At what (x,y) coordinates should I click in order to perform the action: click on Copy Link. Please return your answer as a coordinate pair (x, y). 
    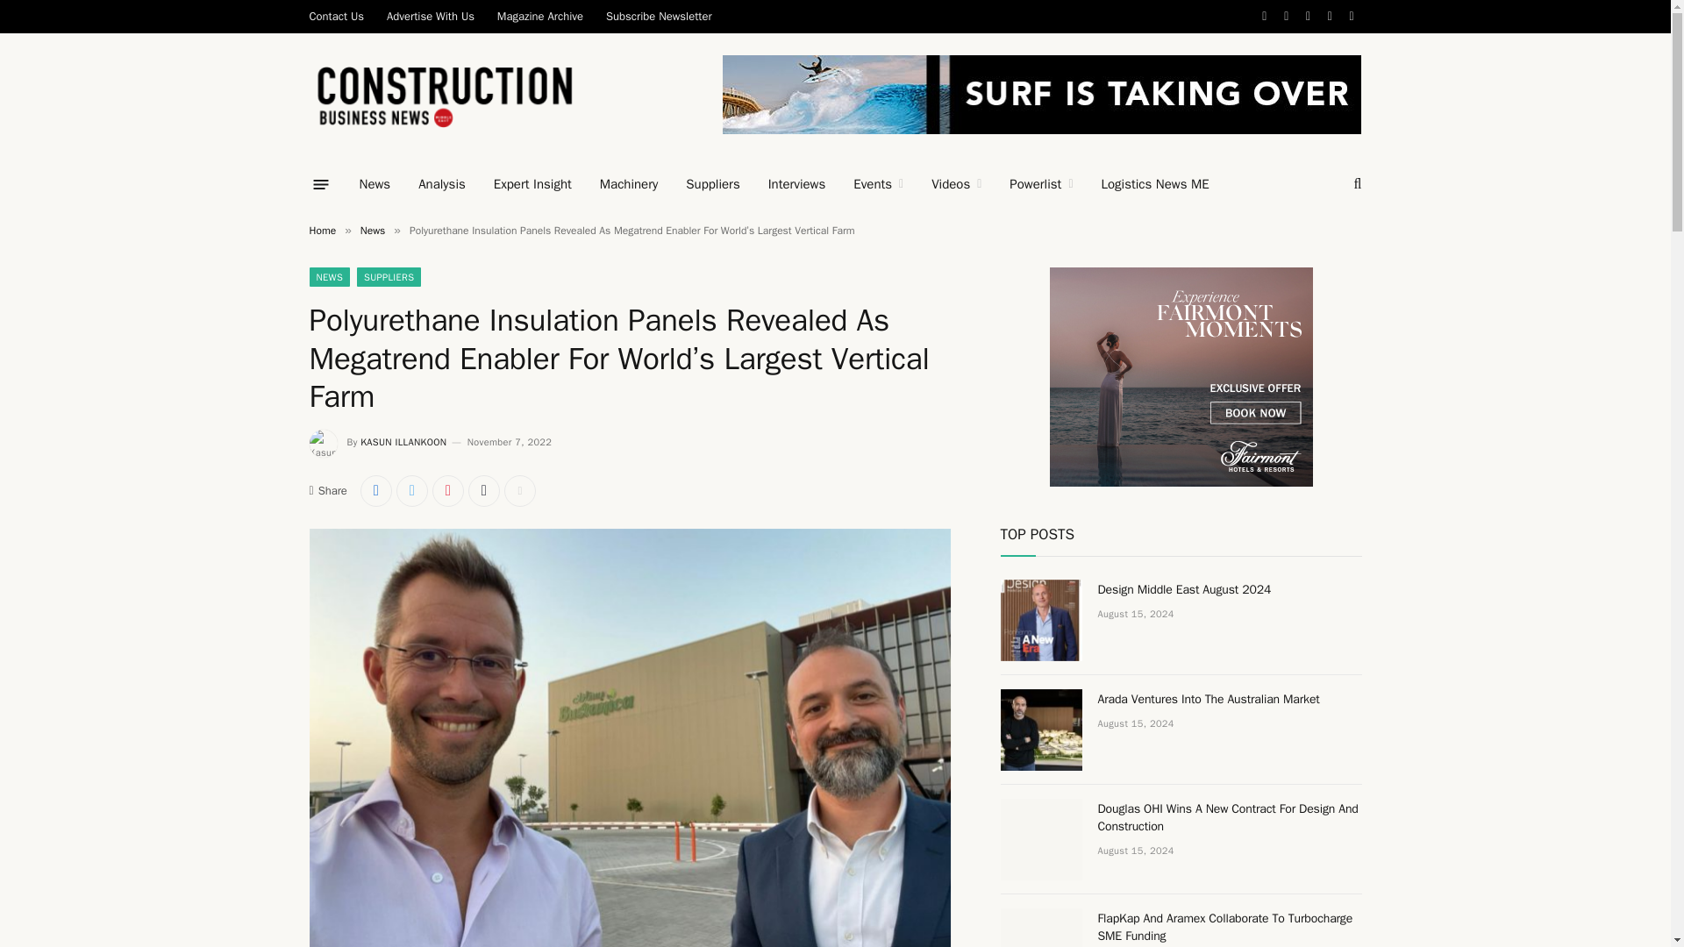
    Looking at the image, I should click on (484, 491).